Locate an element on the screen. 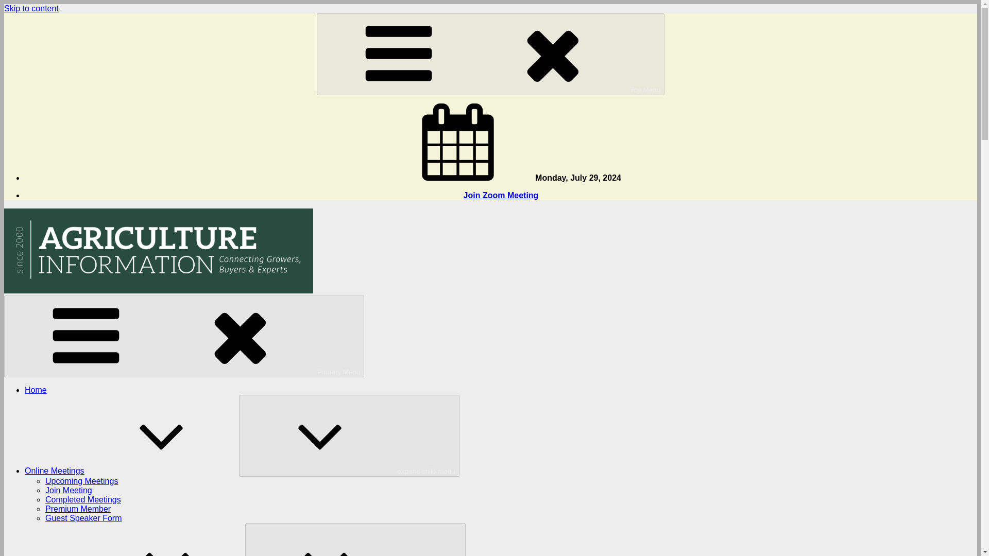  Upcoming Meetings is located at coordinates (81, 481).